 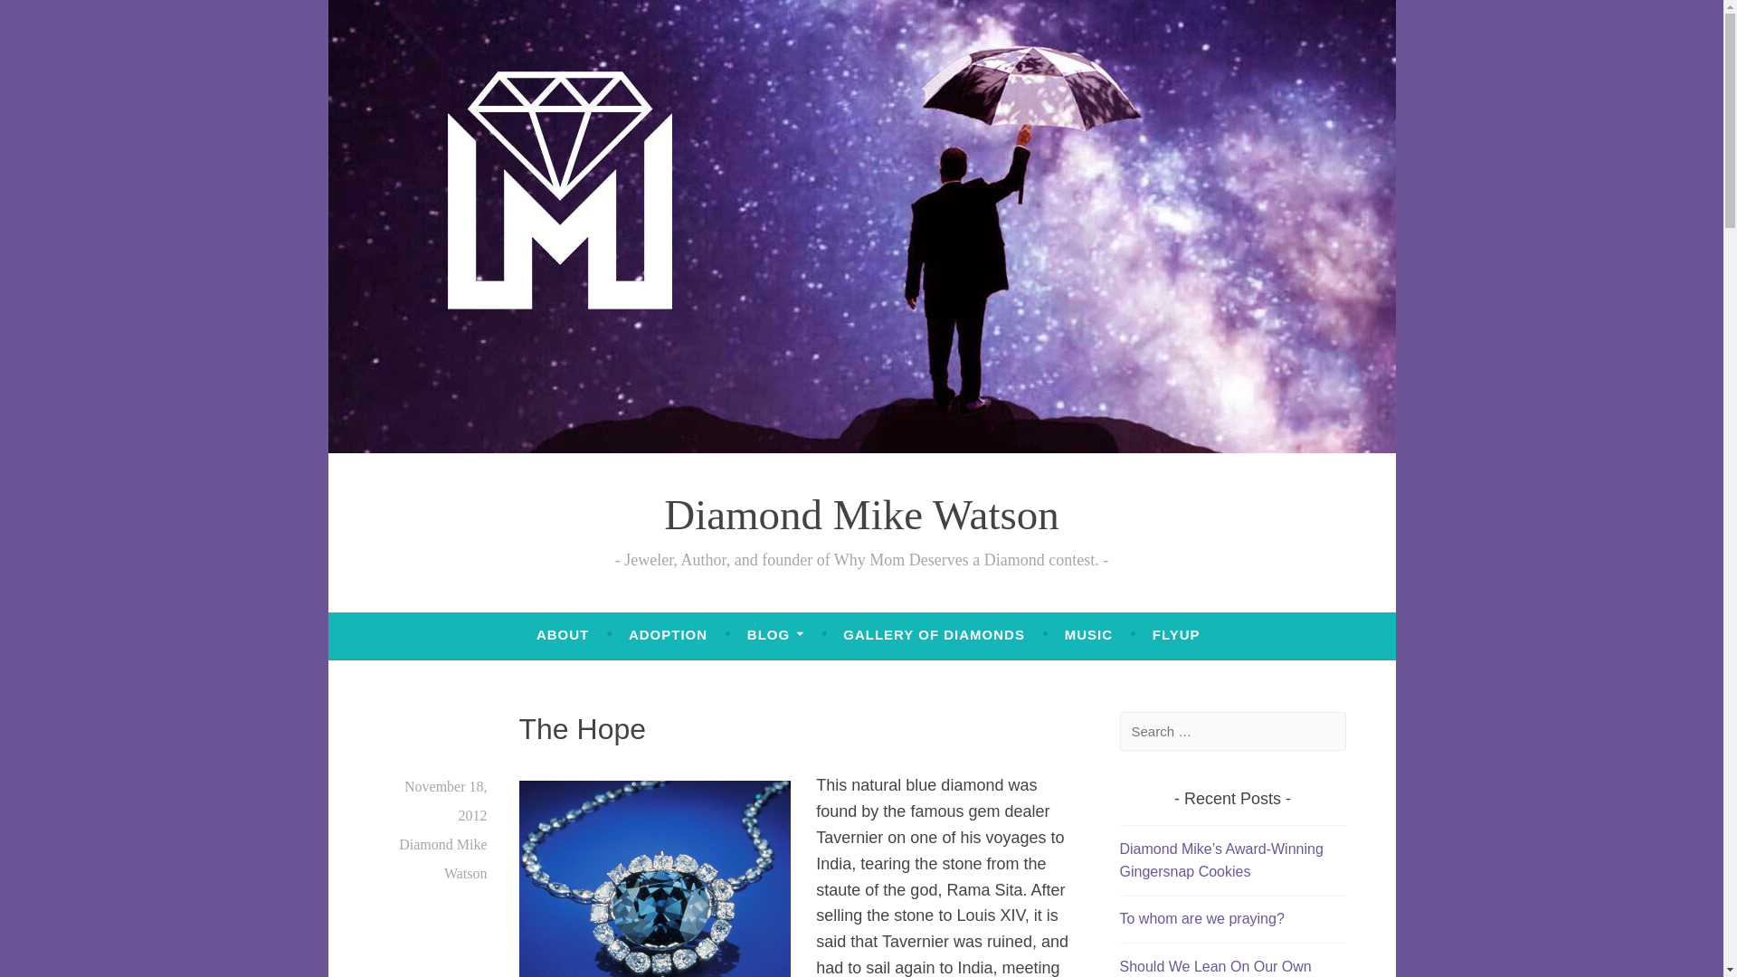 What do you see at coordinates (861, 515) in the screenshot?
I see `Diamond Mike Watson` at bounding box center [861, 515].